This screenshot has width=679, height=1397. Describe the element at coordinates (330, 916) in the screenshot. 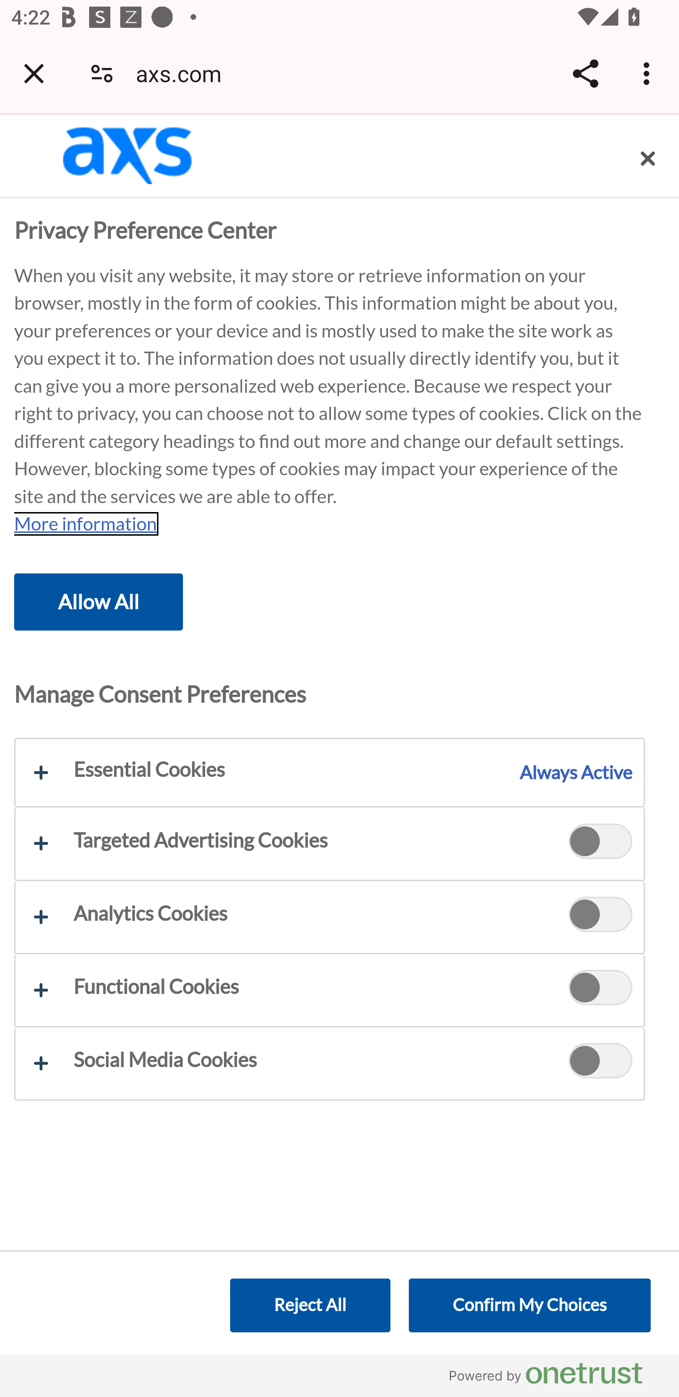

I see `Analytics Cookies` at that location.